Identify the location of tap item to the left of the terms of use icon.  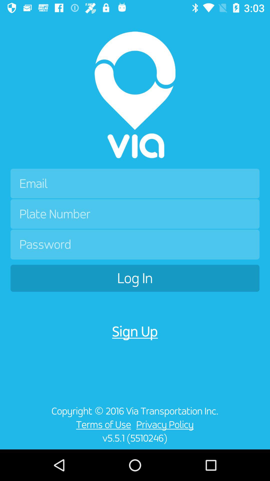
(21, 427).